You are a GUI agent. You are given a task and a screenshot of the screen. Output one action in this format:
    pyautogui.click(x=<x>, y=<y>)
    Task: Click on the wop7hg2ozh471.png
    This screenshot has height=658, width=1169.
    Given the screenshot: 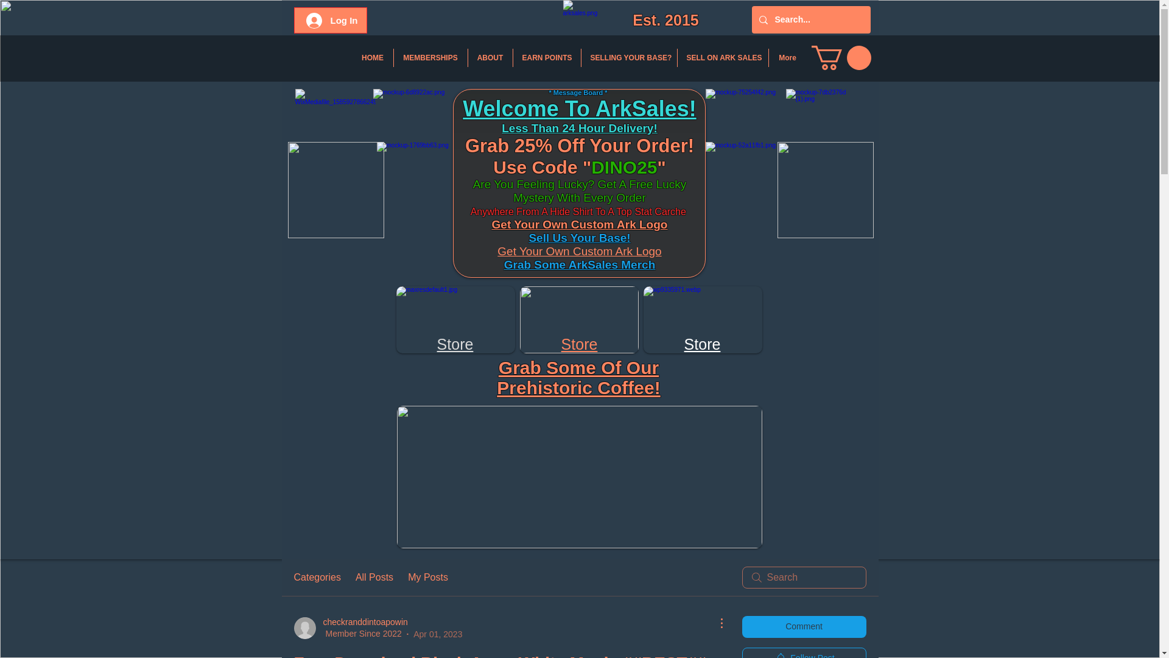 What is the action you would take?
    pyautogui.click(x=455, y=319)
    